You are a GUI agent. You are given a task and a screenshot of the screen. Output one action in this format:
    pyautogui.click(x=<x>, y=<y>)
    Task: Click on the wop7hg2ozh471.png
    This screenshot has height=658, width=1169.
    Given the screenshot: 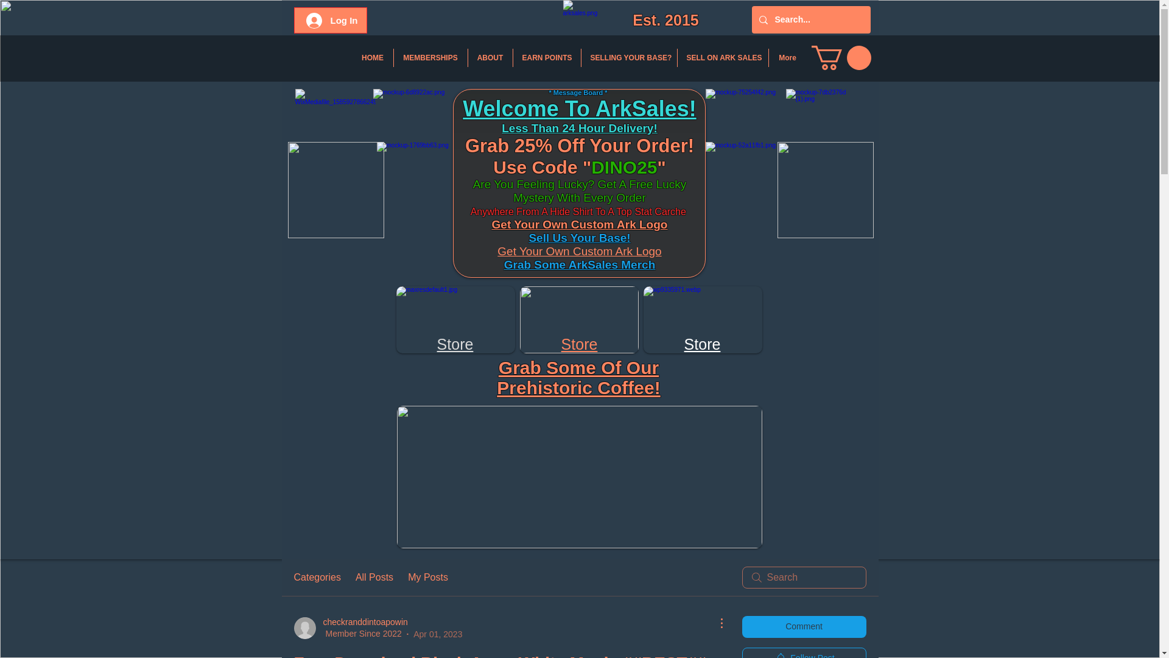 What is the action you would take?
    pyautogui.click(x=455, y=319)
    